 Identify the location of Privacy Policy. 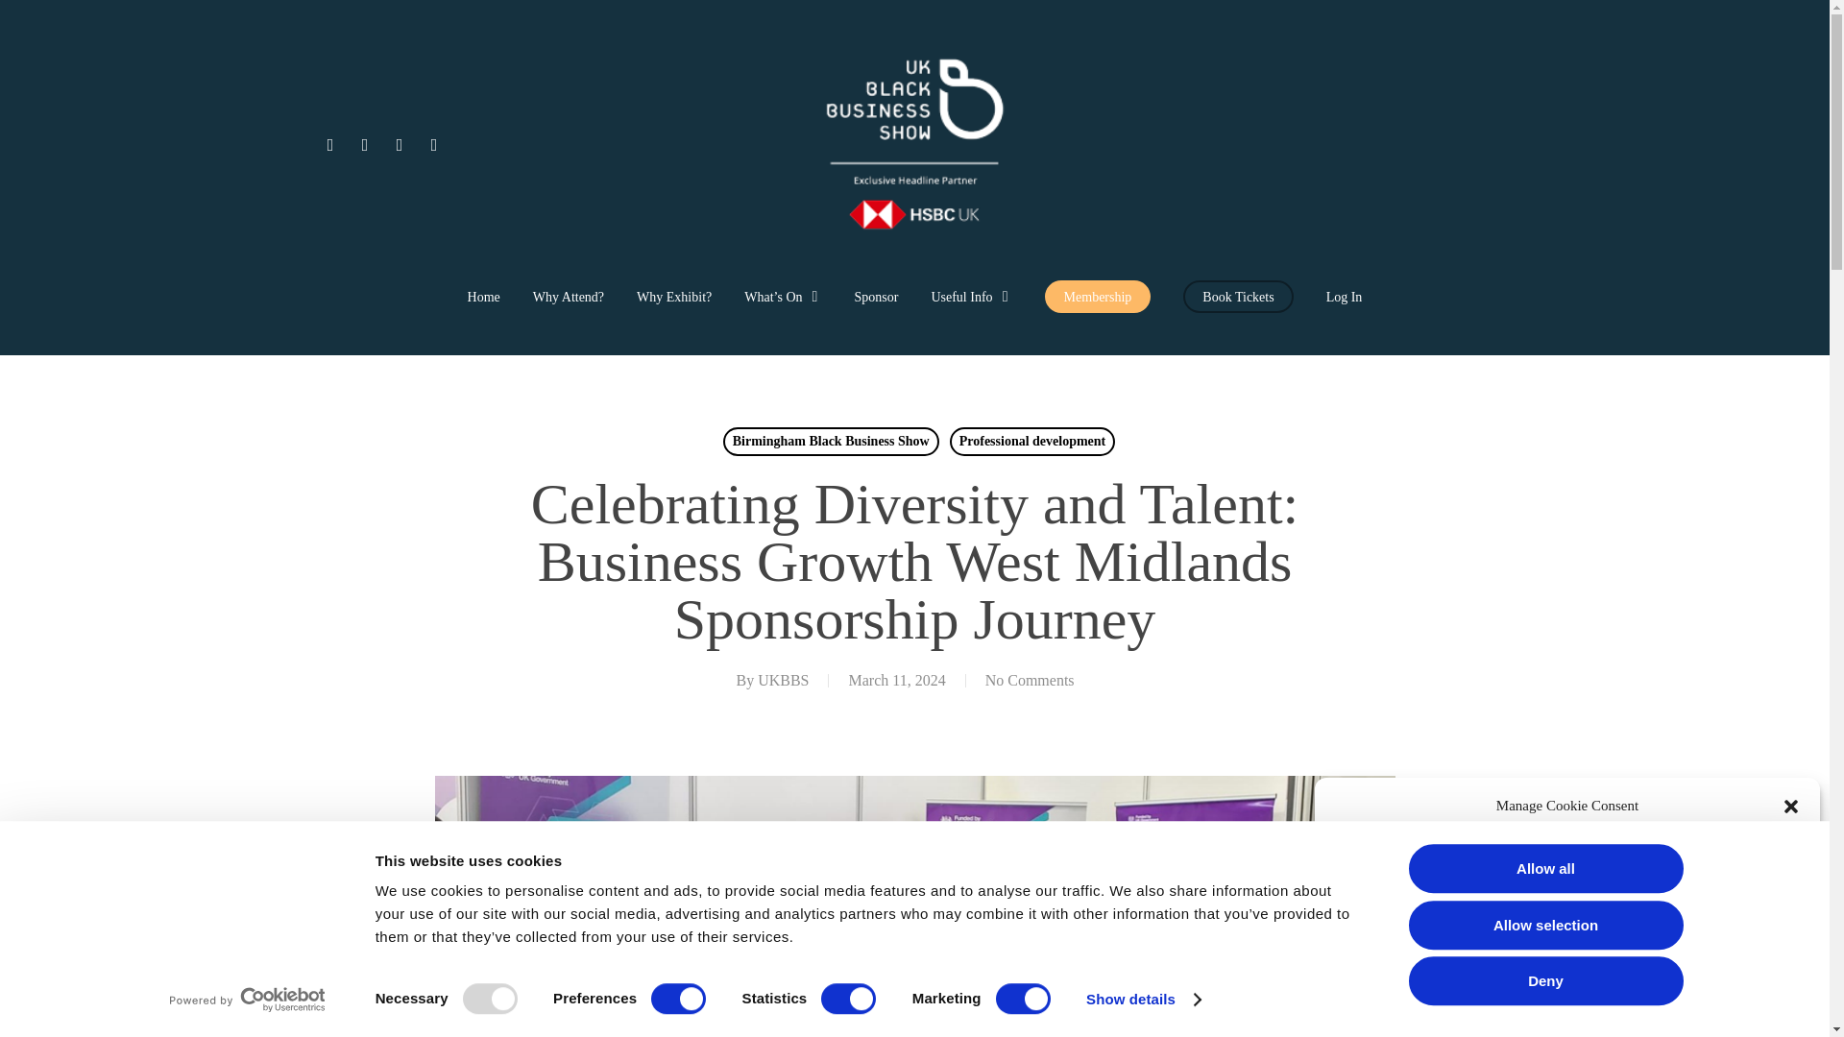
(1604, 999).